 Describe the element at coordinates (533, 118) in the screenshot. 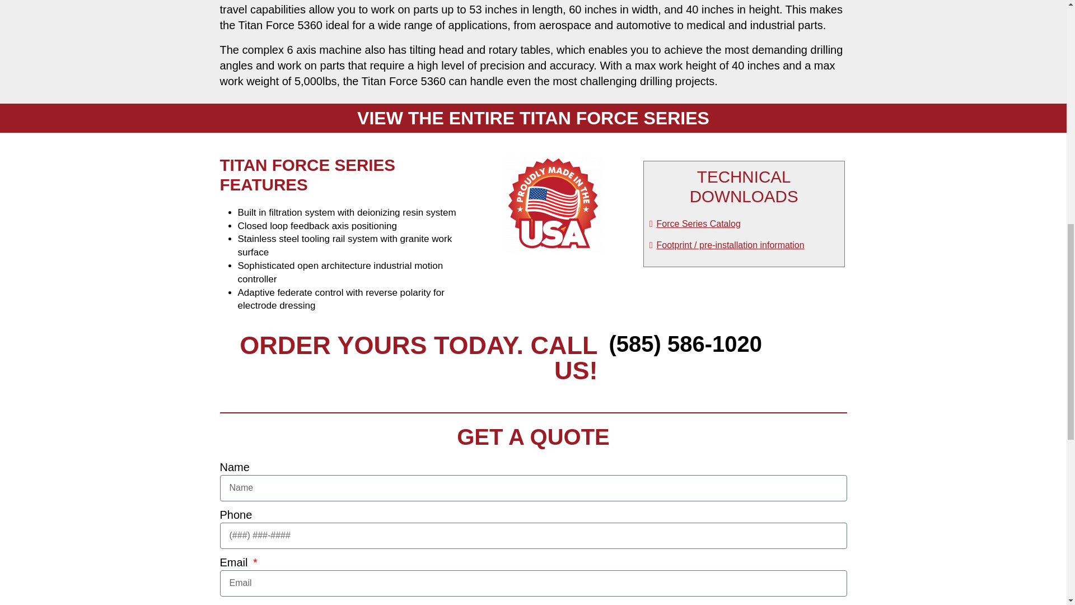

I see `VIEW THE ENTIRE TITAN FORCE SERIES` at that location.